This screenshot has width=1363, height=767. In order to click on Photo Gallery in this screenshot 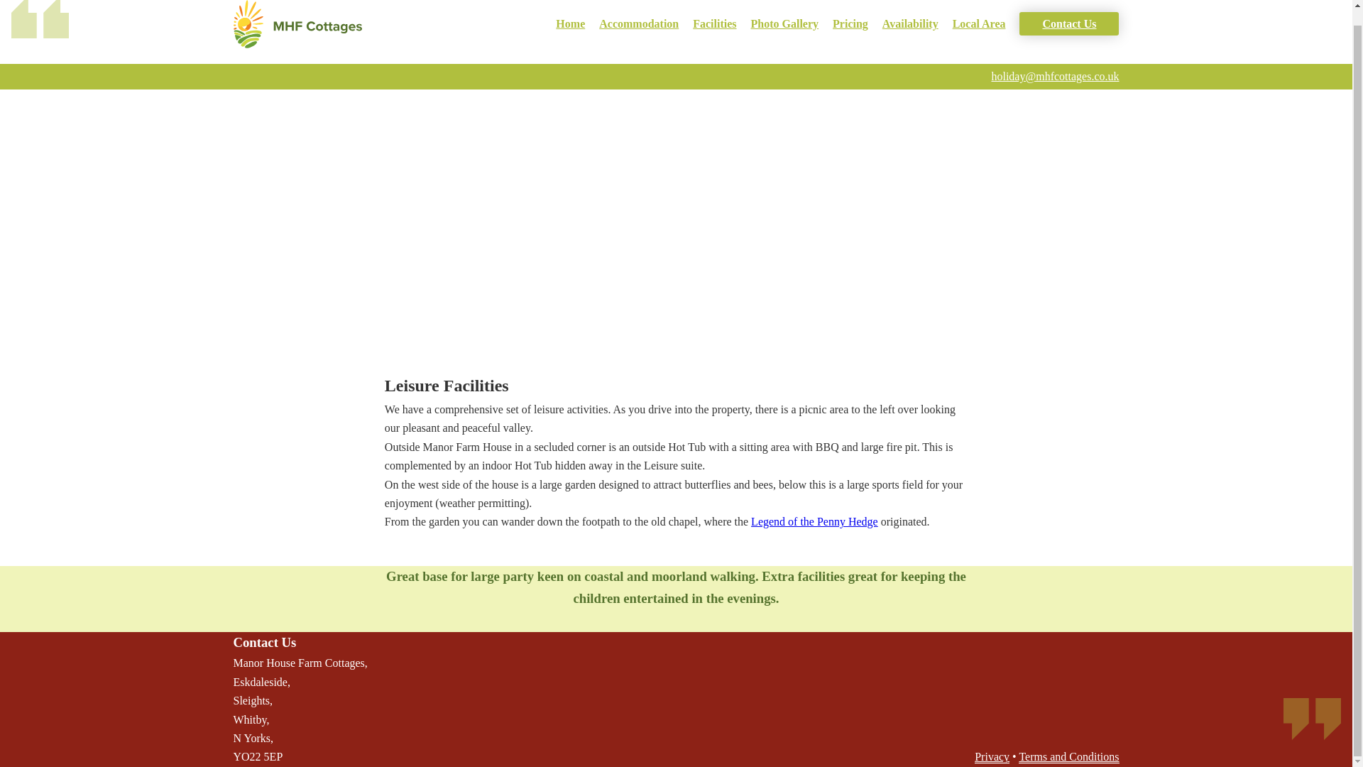, I will do `click(784, 23)`.